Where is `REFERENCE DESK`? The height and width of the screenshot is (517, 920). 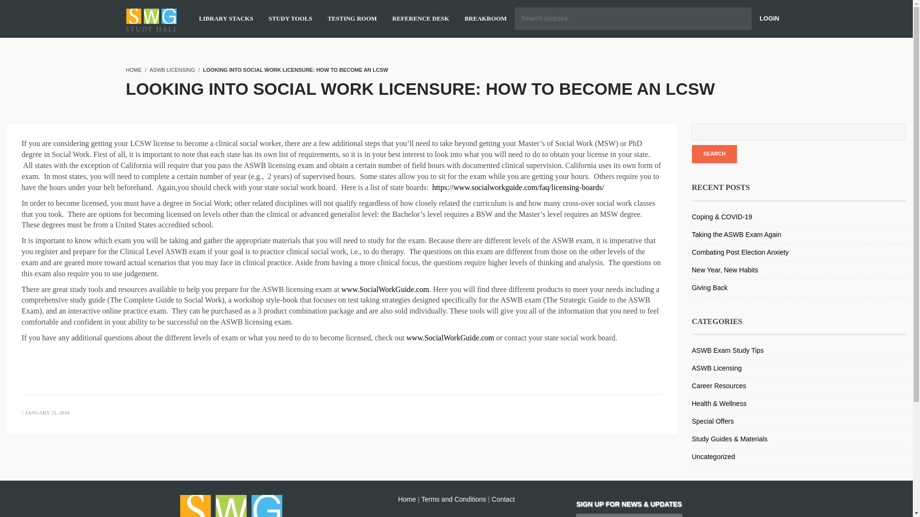 REFERENCE DESK is located at coordinates (421, 19).